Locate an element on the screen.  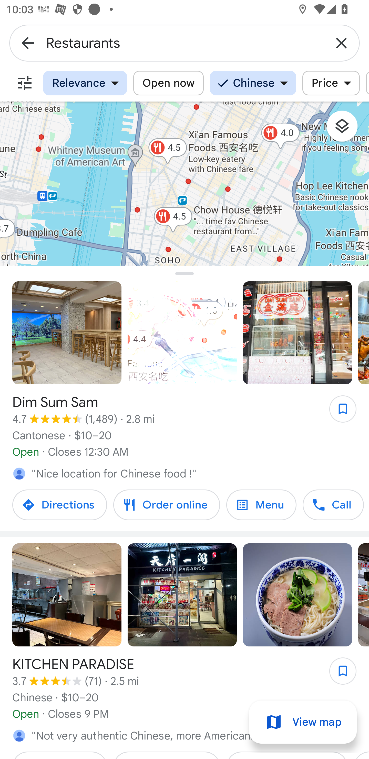
Price Price Price is located at coordinates (331, 83).